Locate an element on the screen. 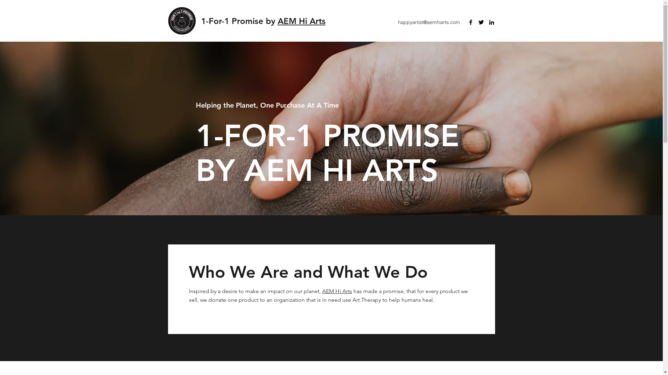 The height and width of the screenshot is (375, 668). AEM Hi Arts is located at coordinates (302, 21).